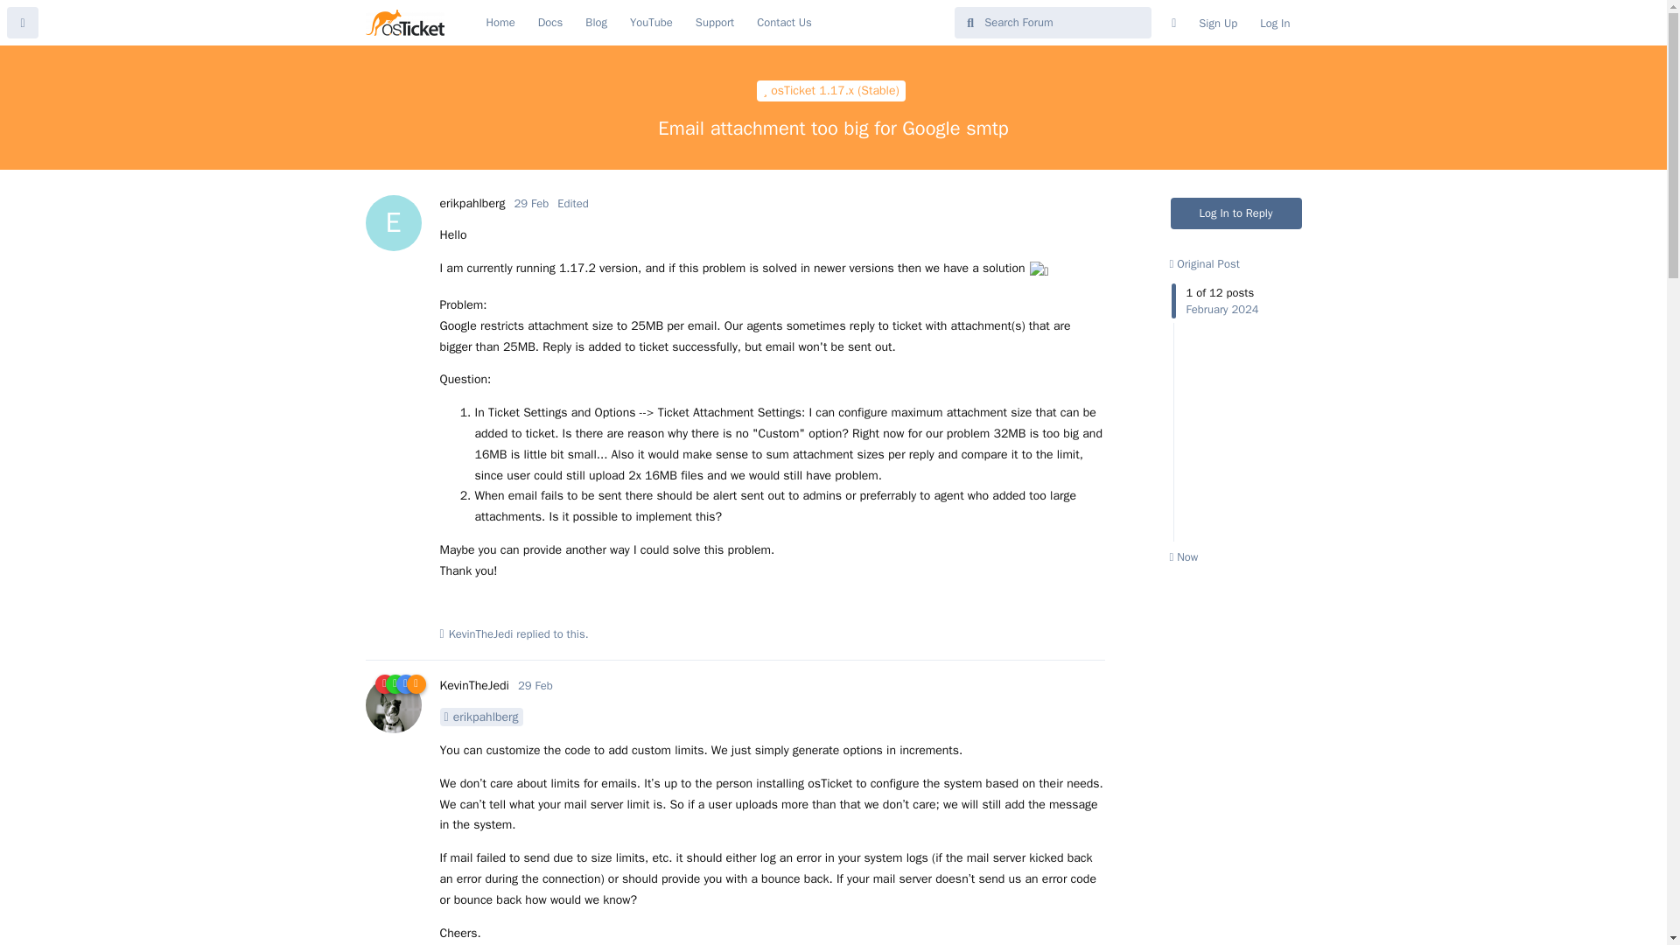 The height and width of the screenshot is (945, 1680). What do you see at coordinates (784, 23) in the screenshot?
I see `Contact Us` at bounding box center [784, 23].